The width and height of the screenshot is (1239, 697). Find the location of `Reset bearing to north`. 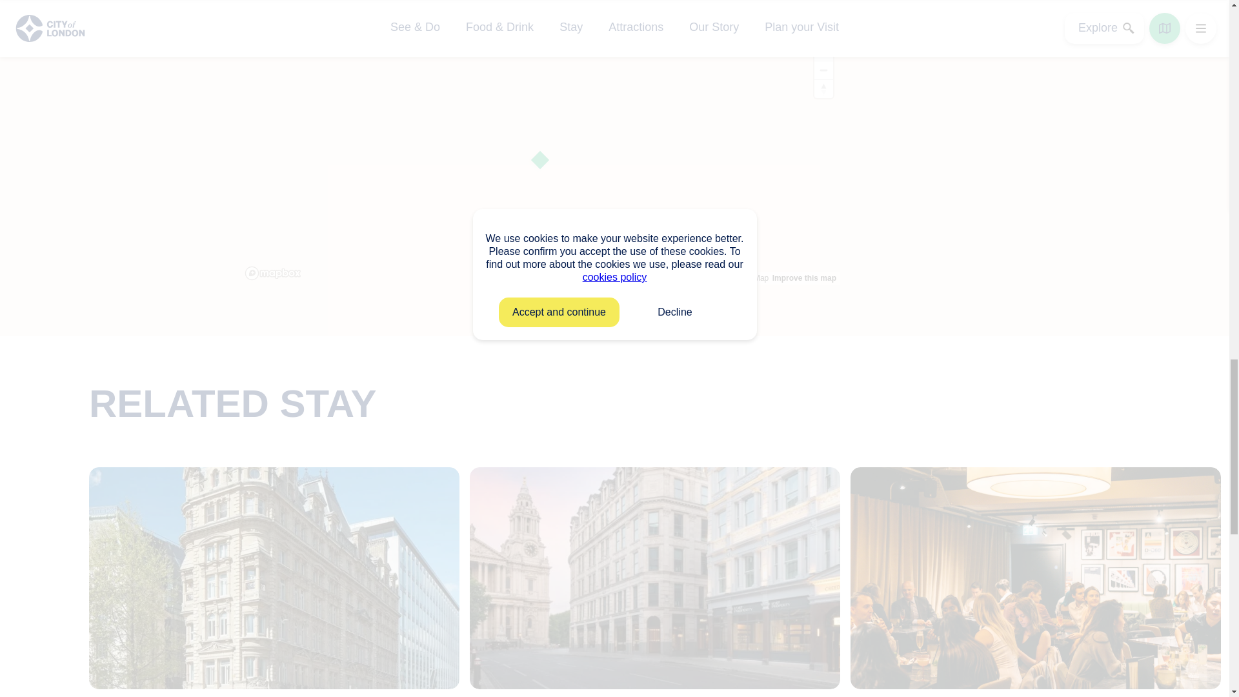

Reset bearing to north is located at coordinates (823, 89).